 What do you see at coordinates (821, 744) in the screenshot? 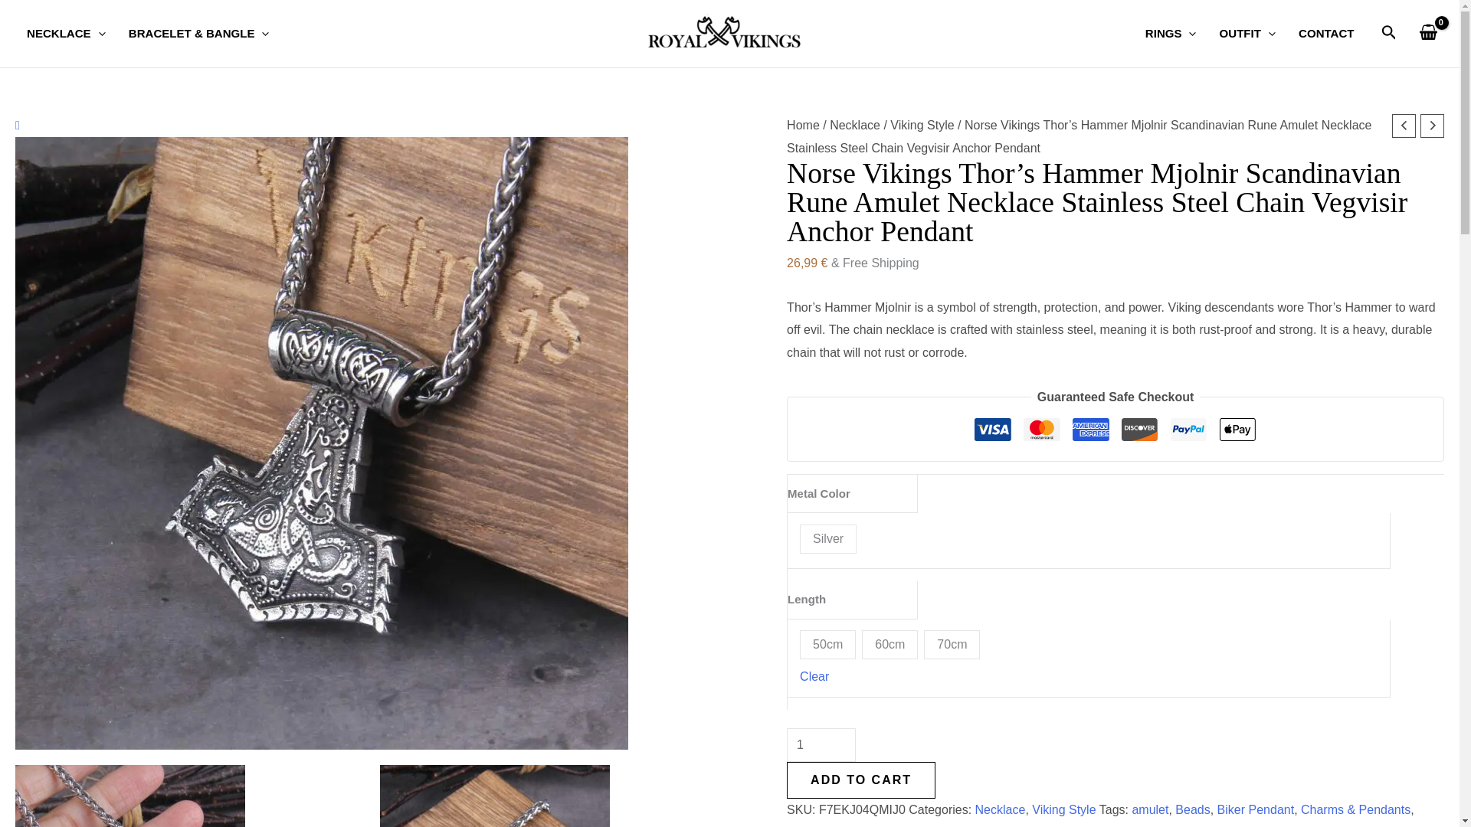
I see `1` at bounding box center [821, 744].